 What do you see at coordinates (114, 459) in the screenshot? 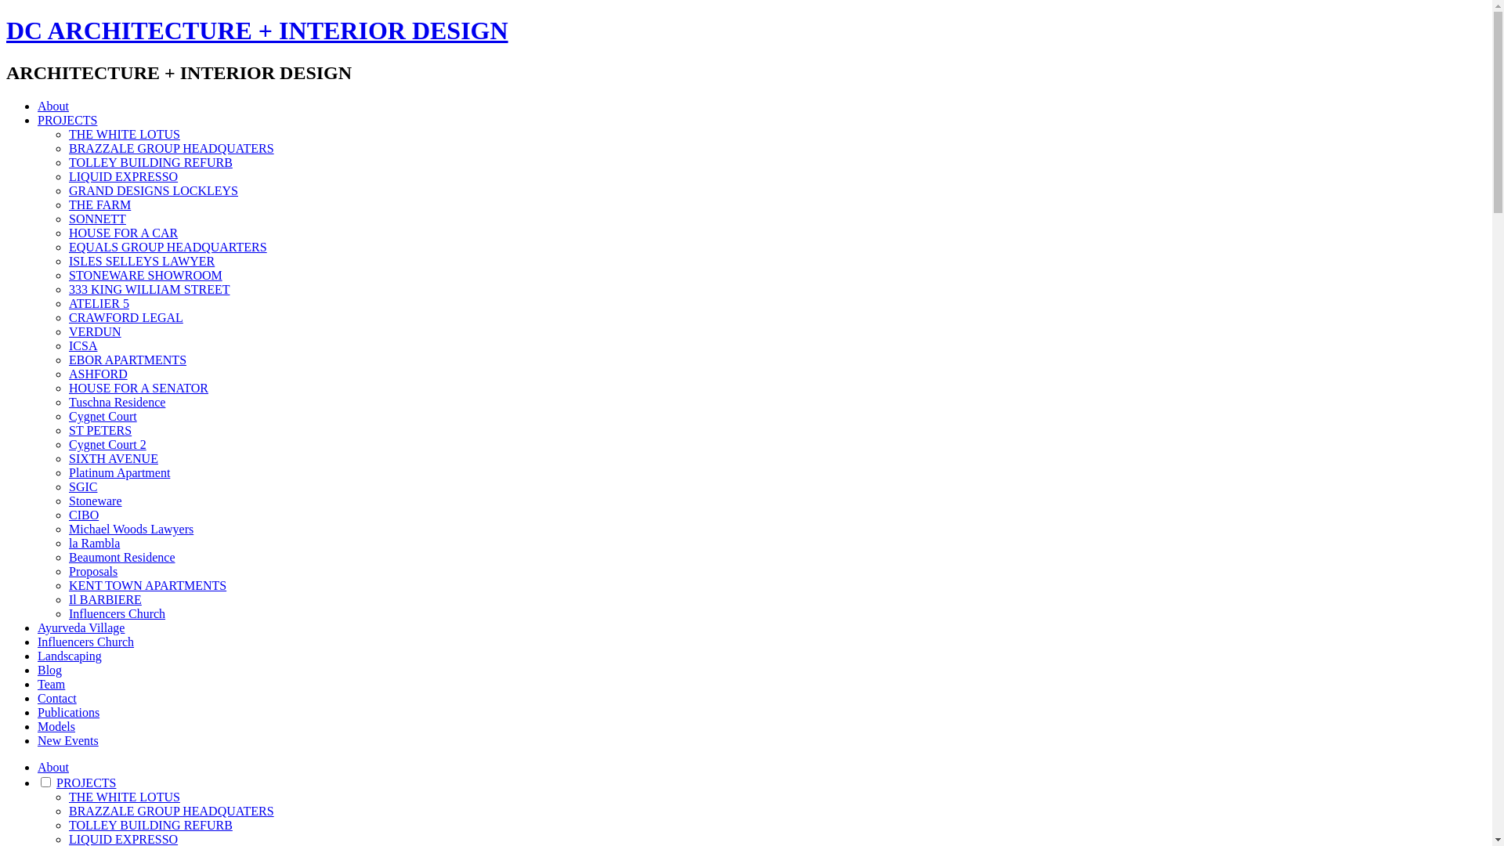
I see `SIXTH AVENUE` at bounding box center [114, 459].